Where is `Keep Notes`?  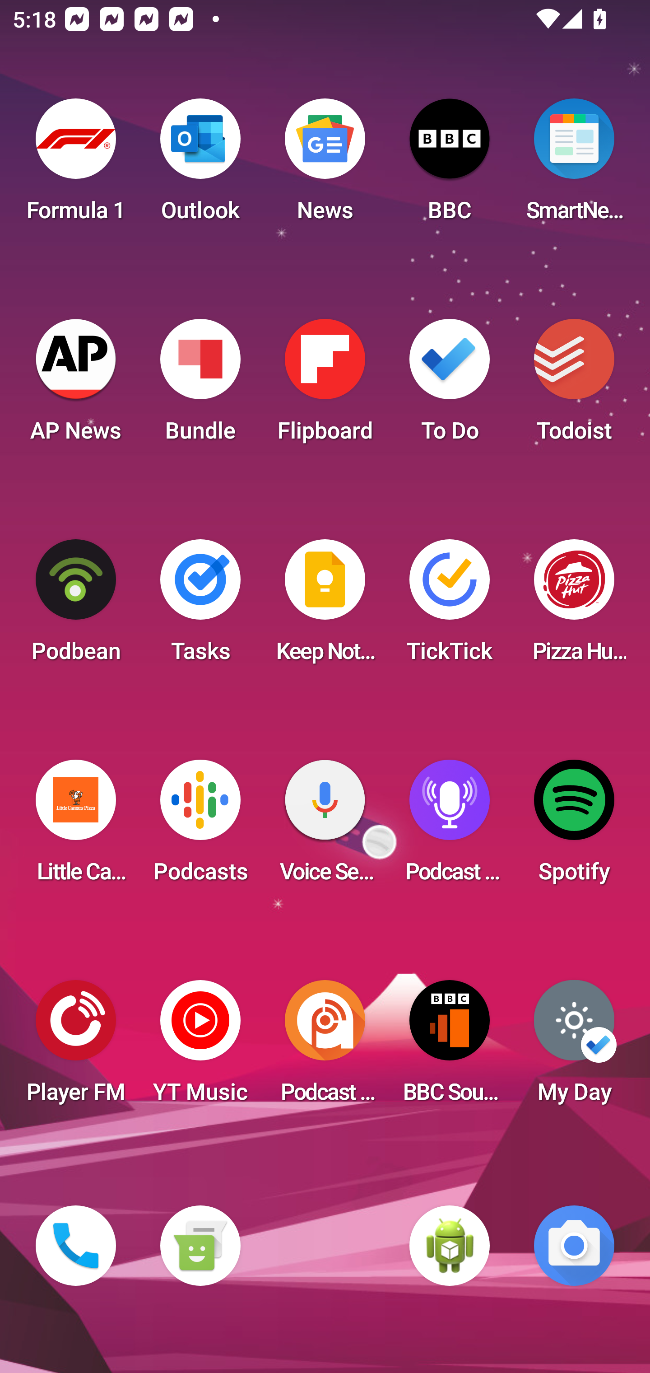
Keep Notes is located at coordinates (325, 606).